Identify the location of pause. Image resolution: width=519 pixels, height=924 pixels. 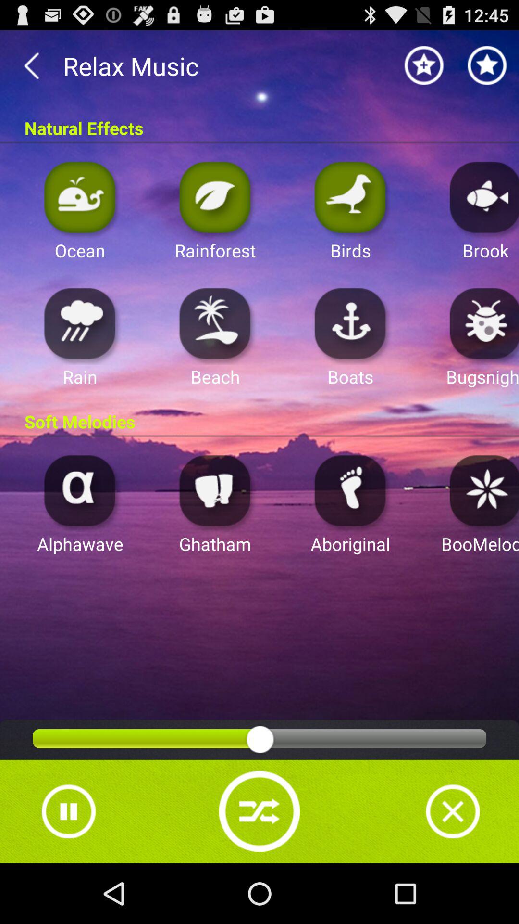
(68, 811).